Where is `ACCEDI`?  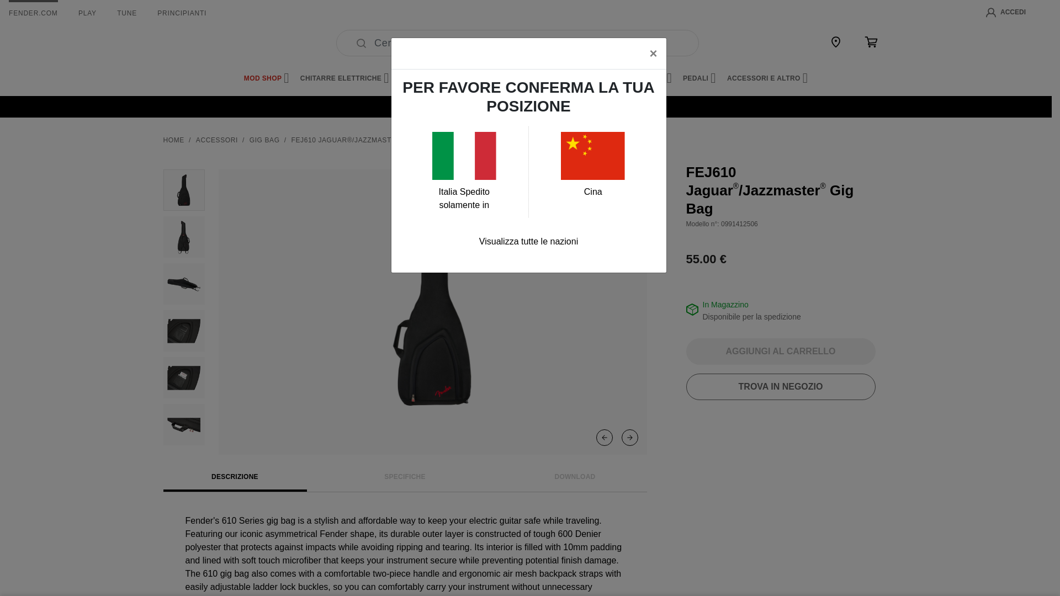 ACCEDI is located at coordinates (1006, 13).